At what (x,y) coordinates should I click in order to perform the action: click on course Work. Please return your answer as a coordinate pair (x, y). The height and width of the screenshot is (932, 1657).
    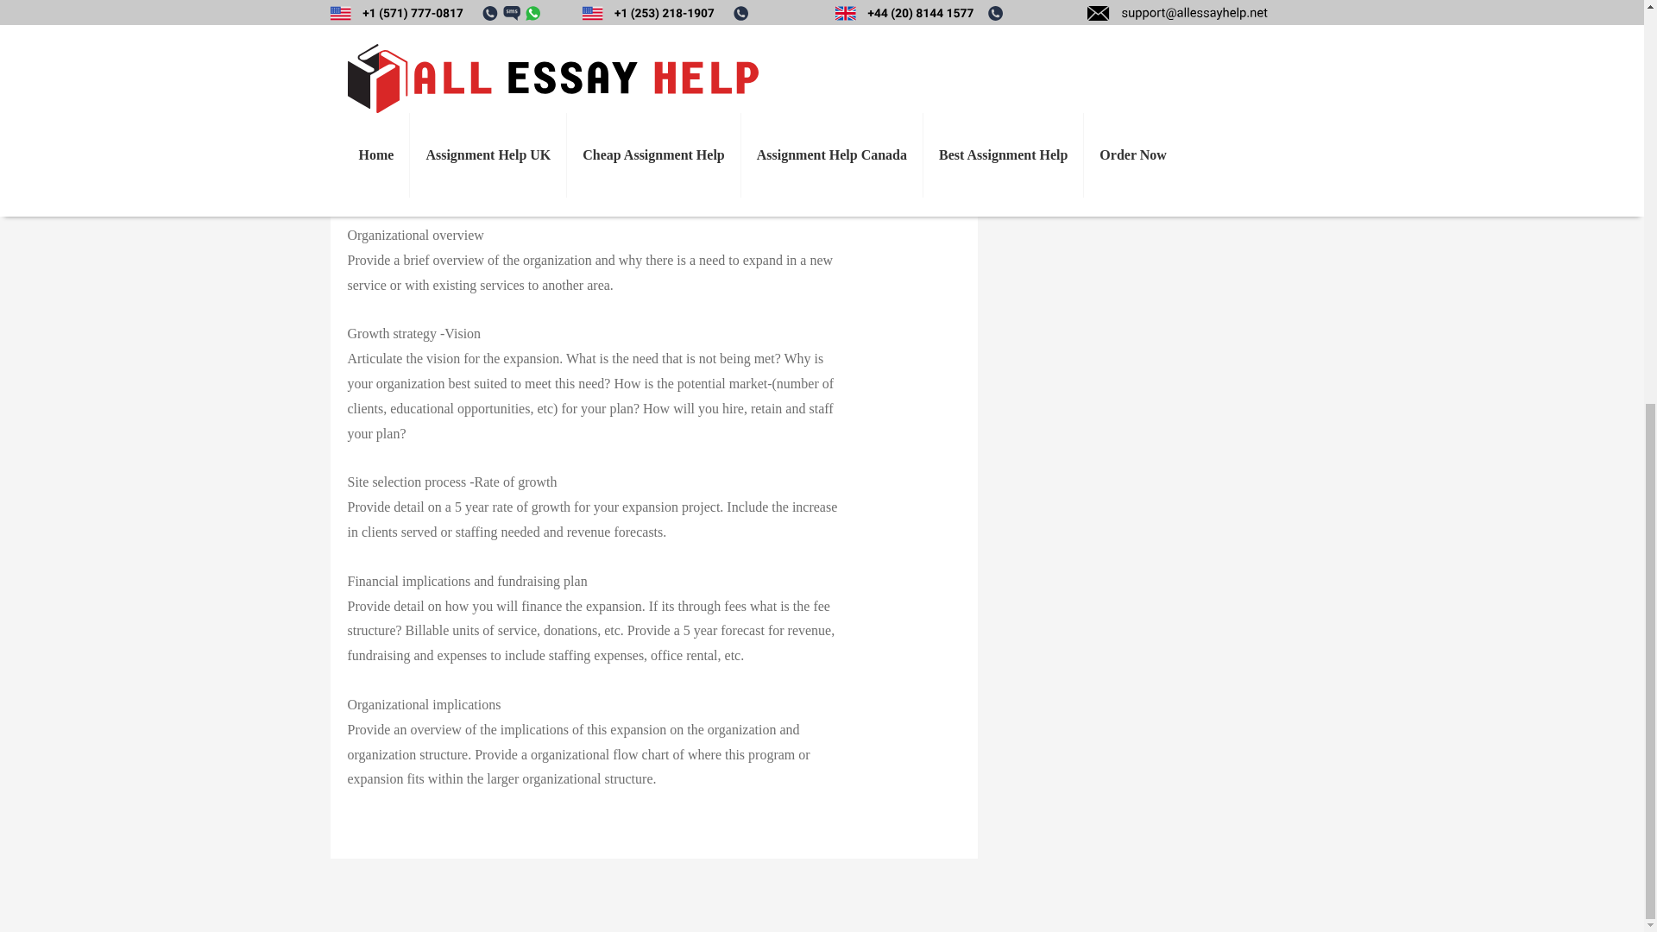
    Looking at the image, I should click on (592, 78).